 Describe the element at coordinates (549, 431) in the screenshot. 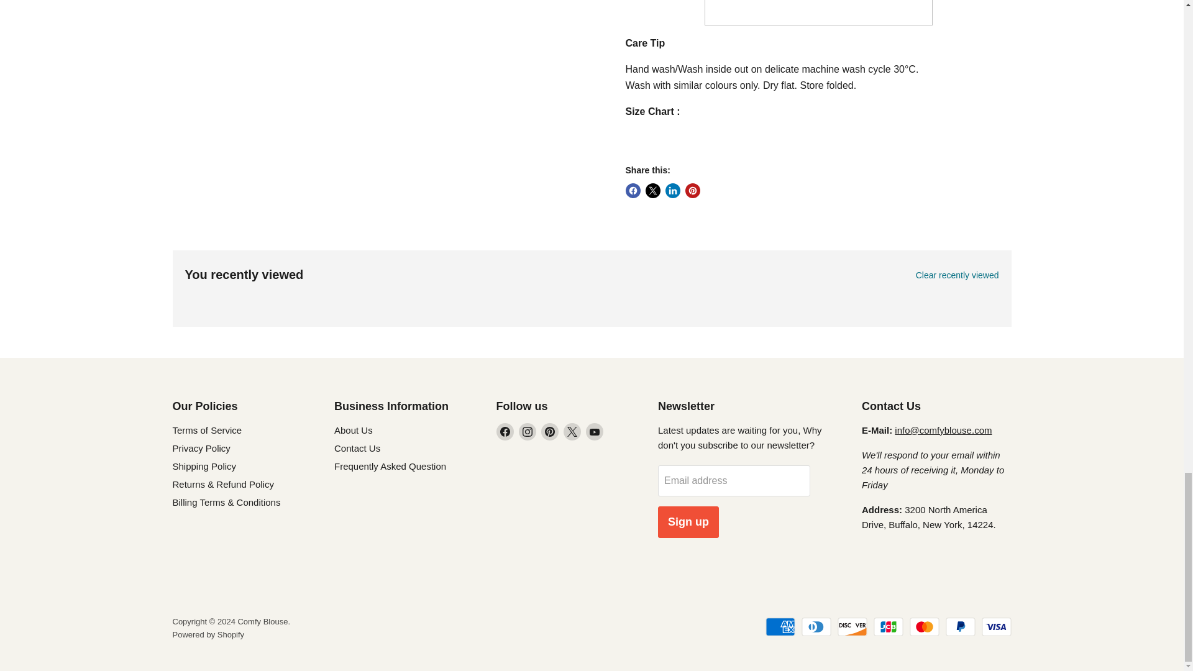

I see `Pinterest` at that location.